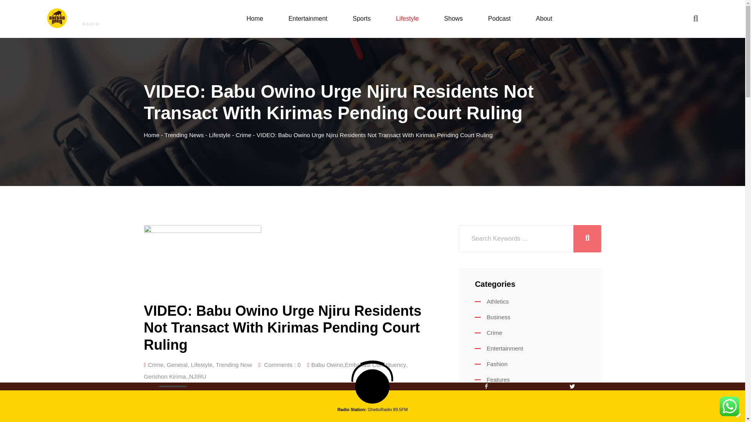 The image size is (751, 422). What do you see at coordinates (307, 19) in the screenshot?
I see `Entertainment` at bounding box center [307, 19].